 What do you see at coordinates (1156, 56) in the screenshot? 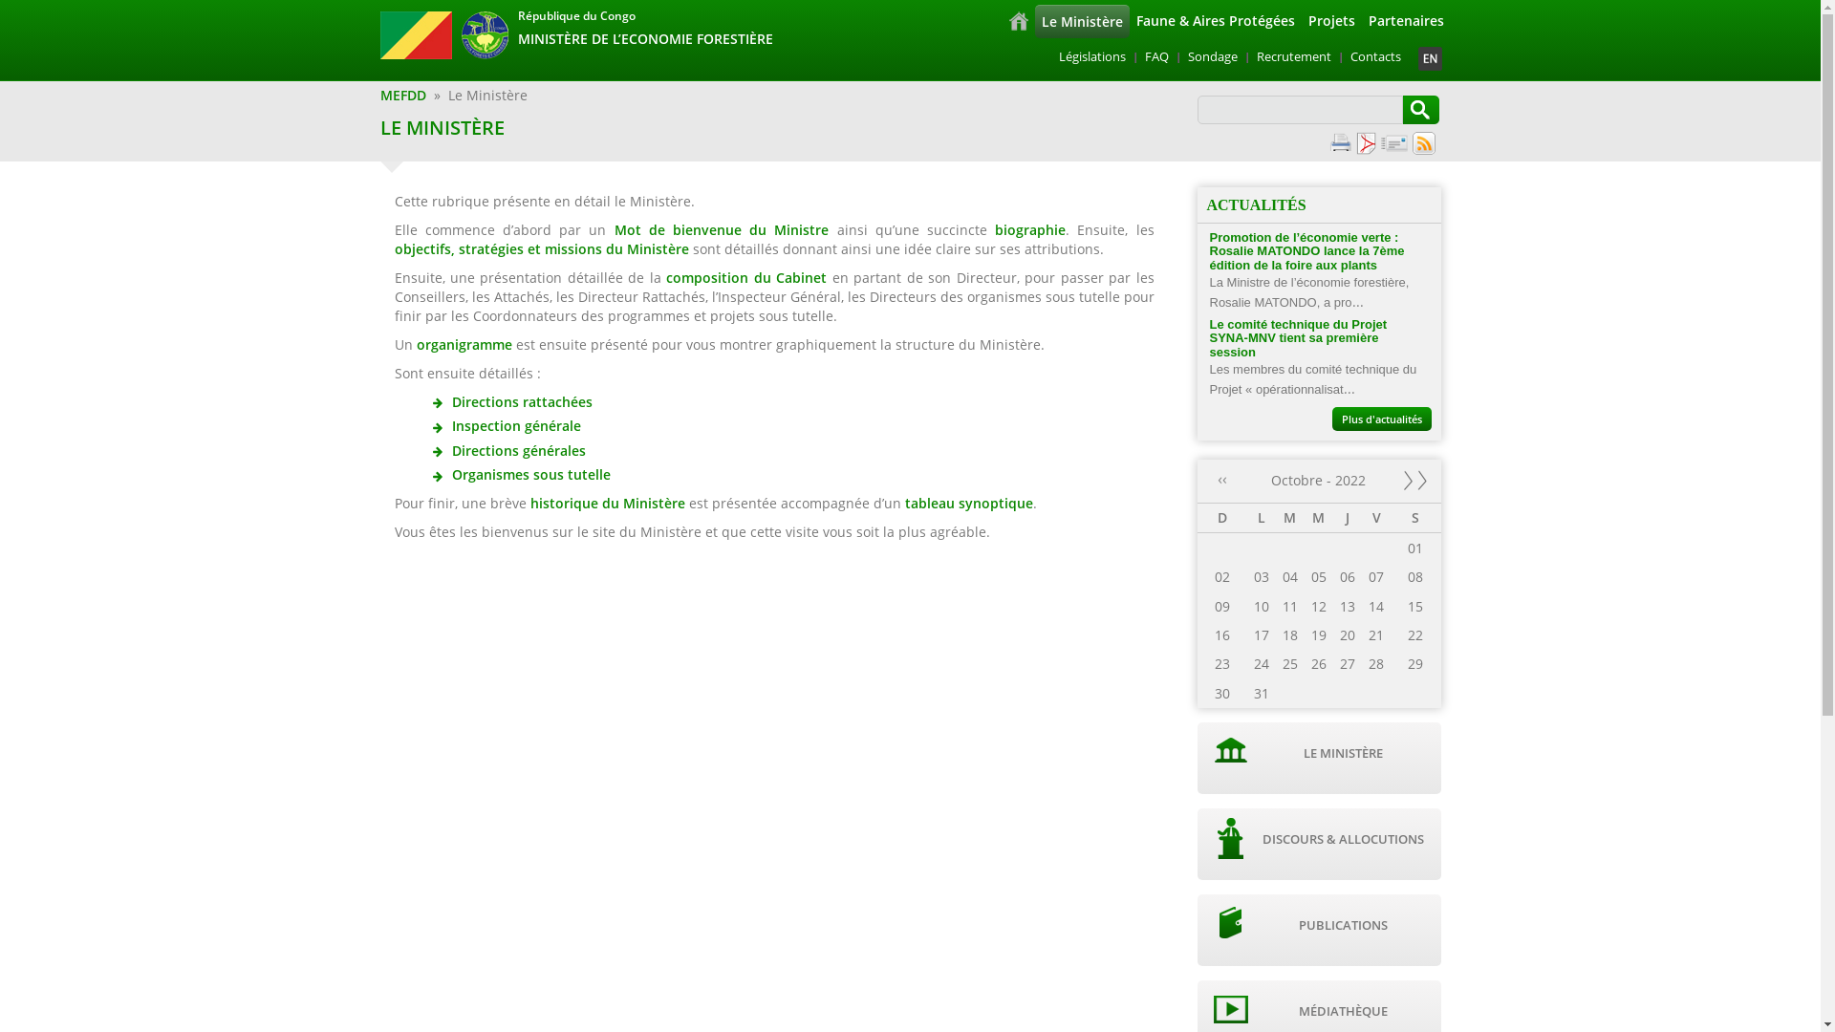
I see `FAQ` at bounding box center [1156, 56].